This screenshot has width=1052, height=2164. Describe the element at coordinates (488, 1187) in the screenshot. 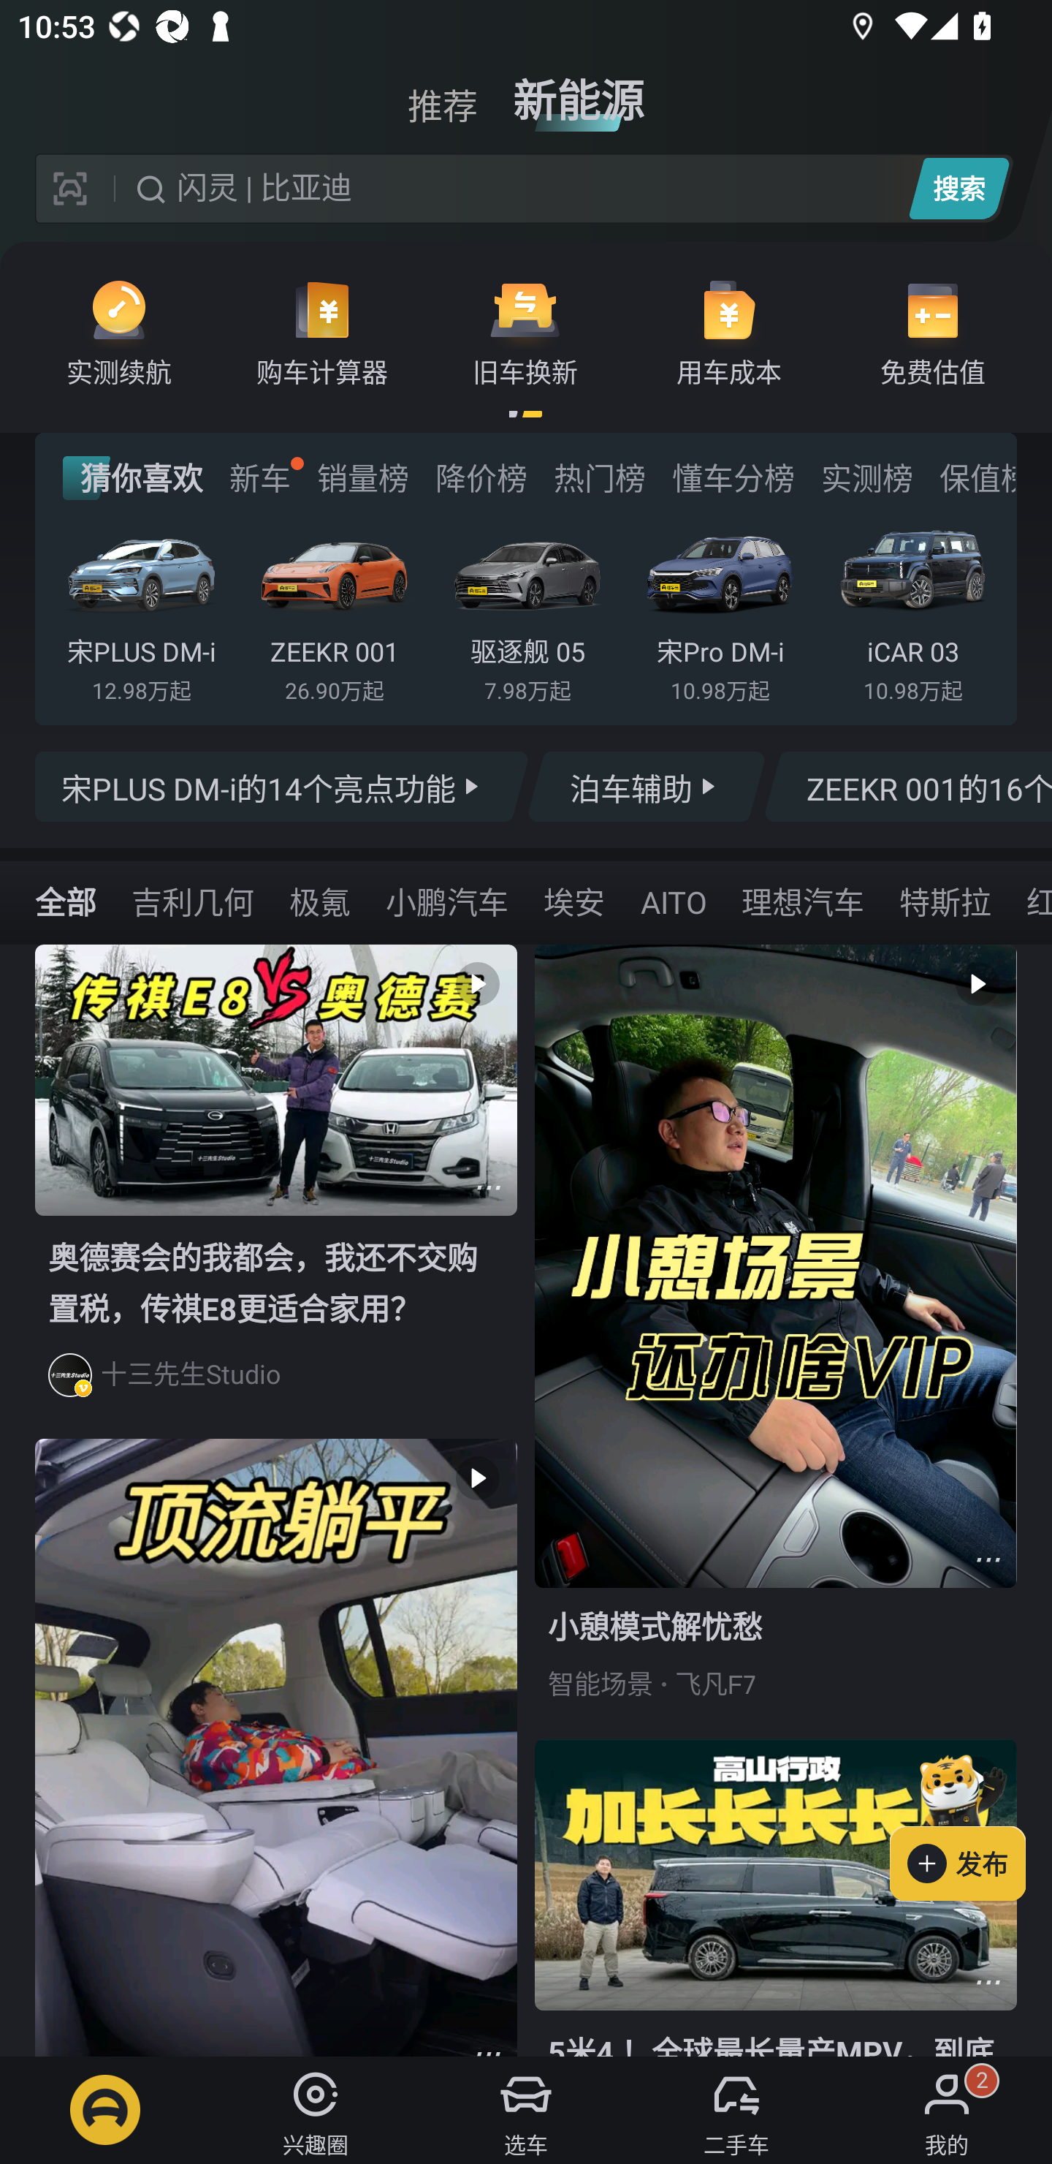

I see `` at that location.